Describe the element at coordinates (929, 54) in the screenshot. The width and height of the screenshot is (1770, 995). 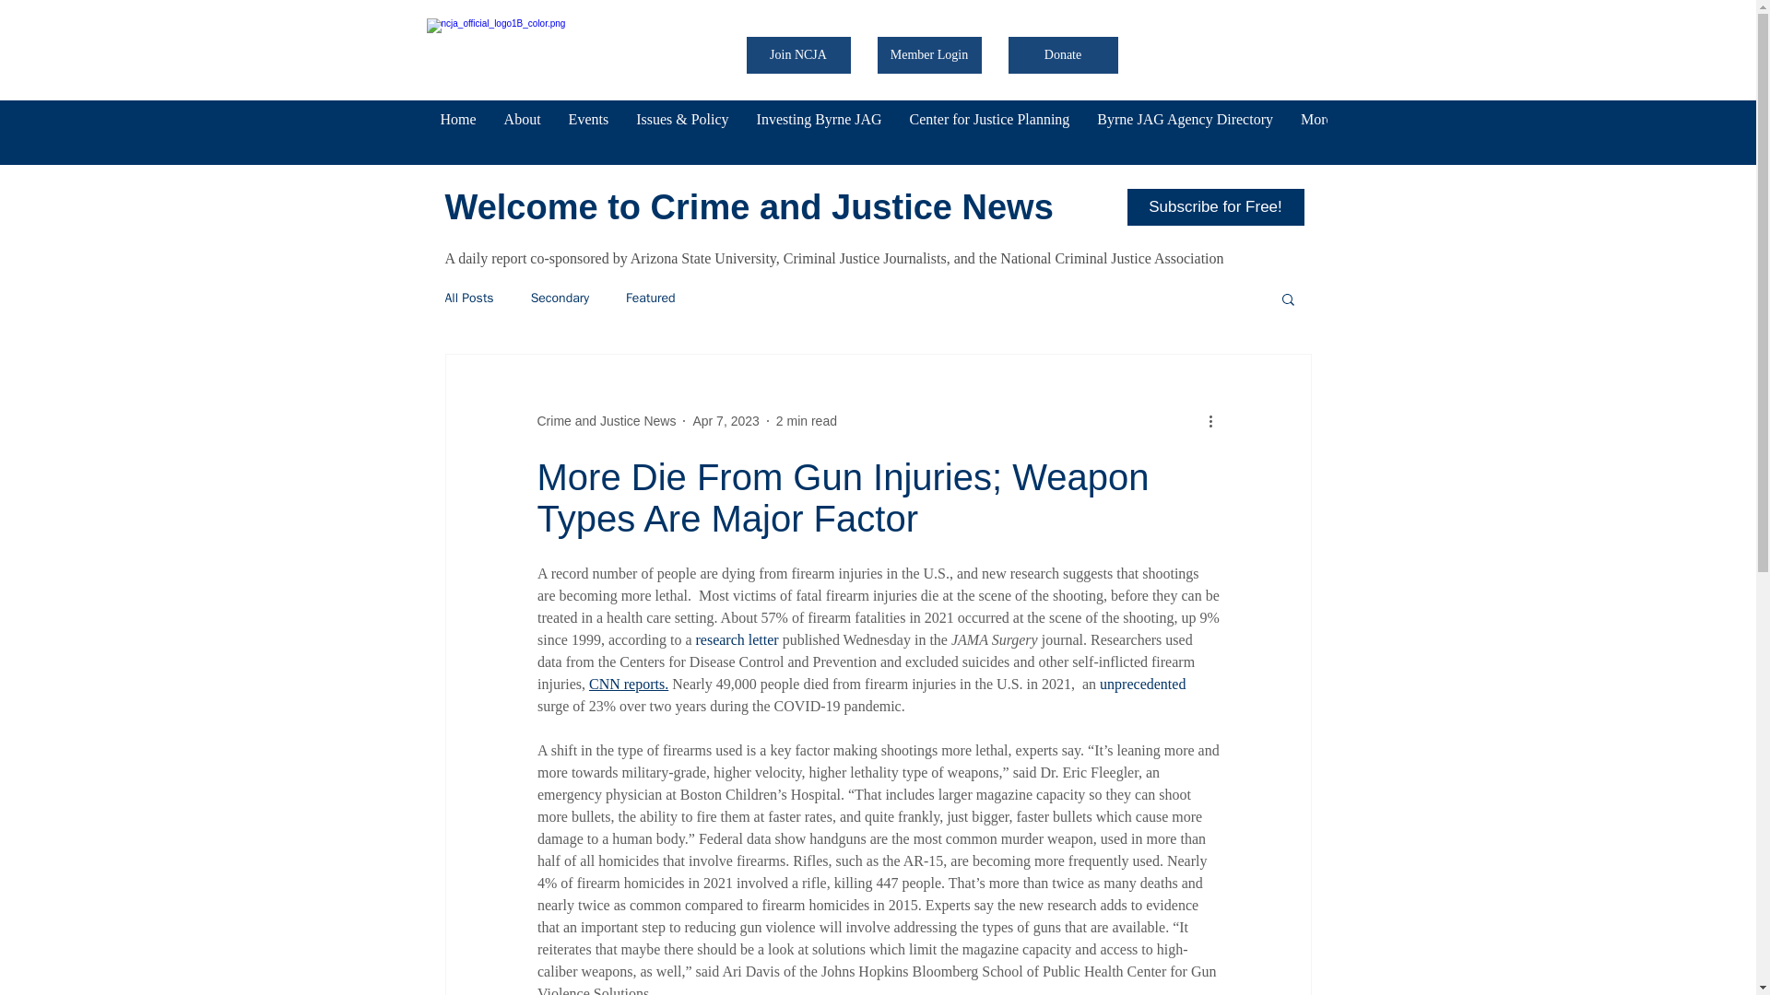
I see `Member Login` at that location.